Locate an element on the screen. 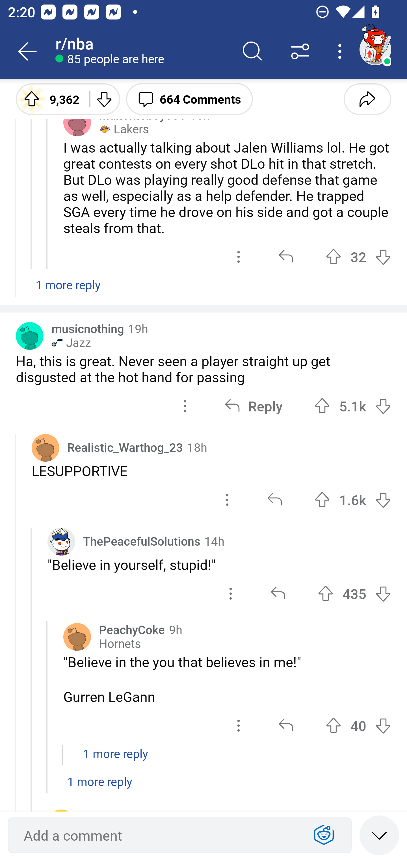 This screenshot has height=859, width=407. Avatar is located at coordinates (30, 336).